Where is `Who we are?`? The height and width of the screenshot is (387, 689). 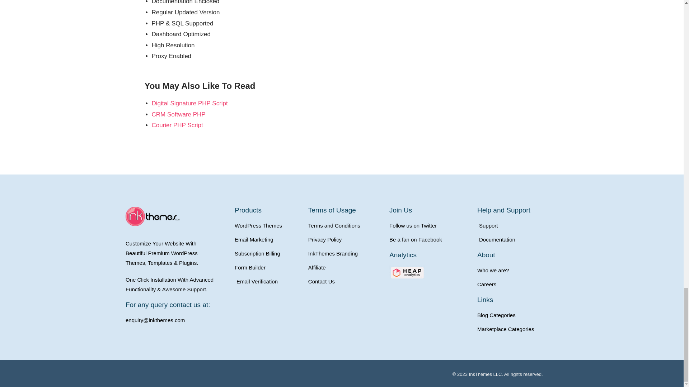 Who we are? is located at coordinates (517, 270).